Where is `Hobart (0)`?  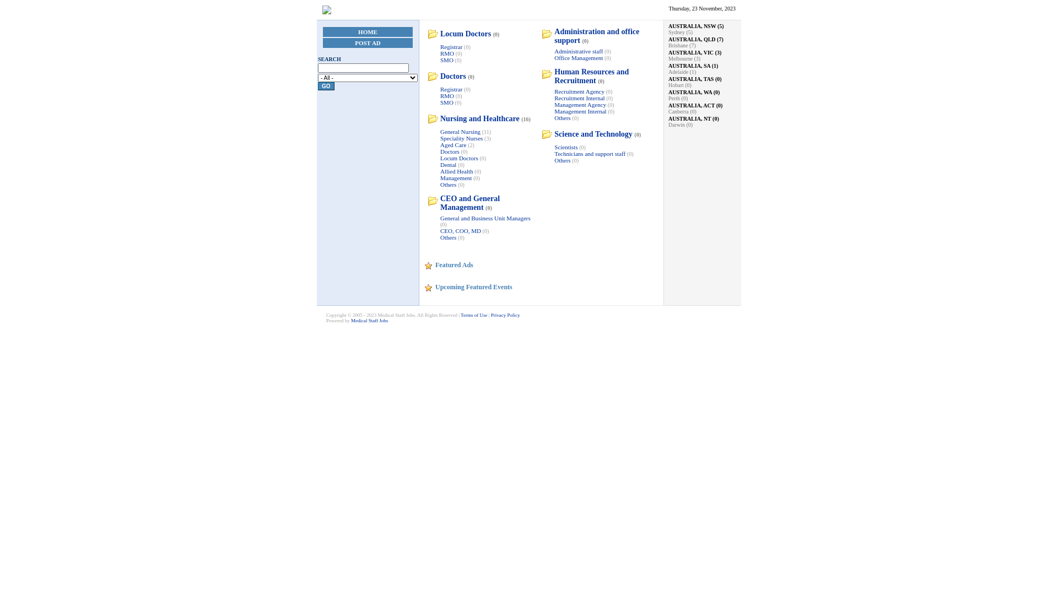
Hobart (0) is located at coordinates (680, 85).